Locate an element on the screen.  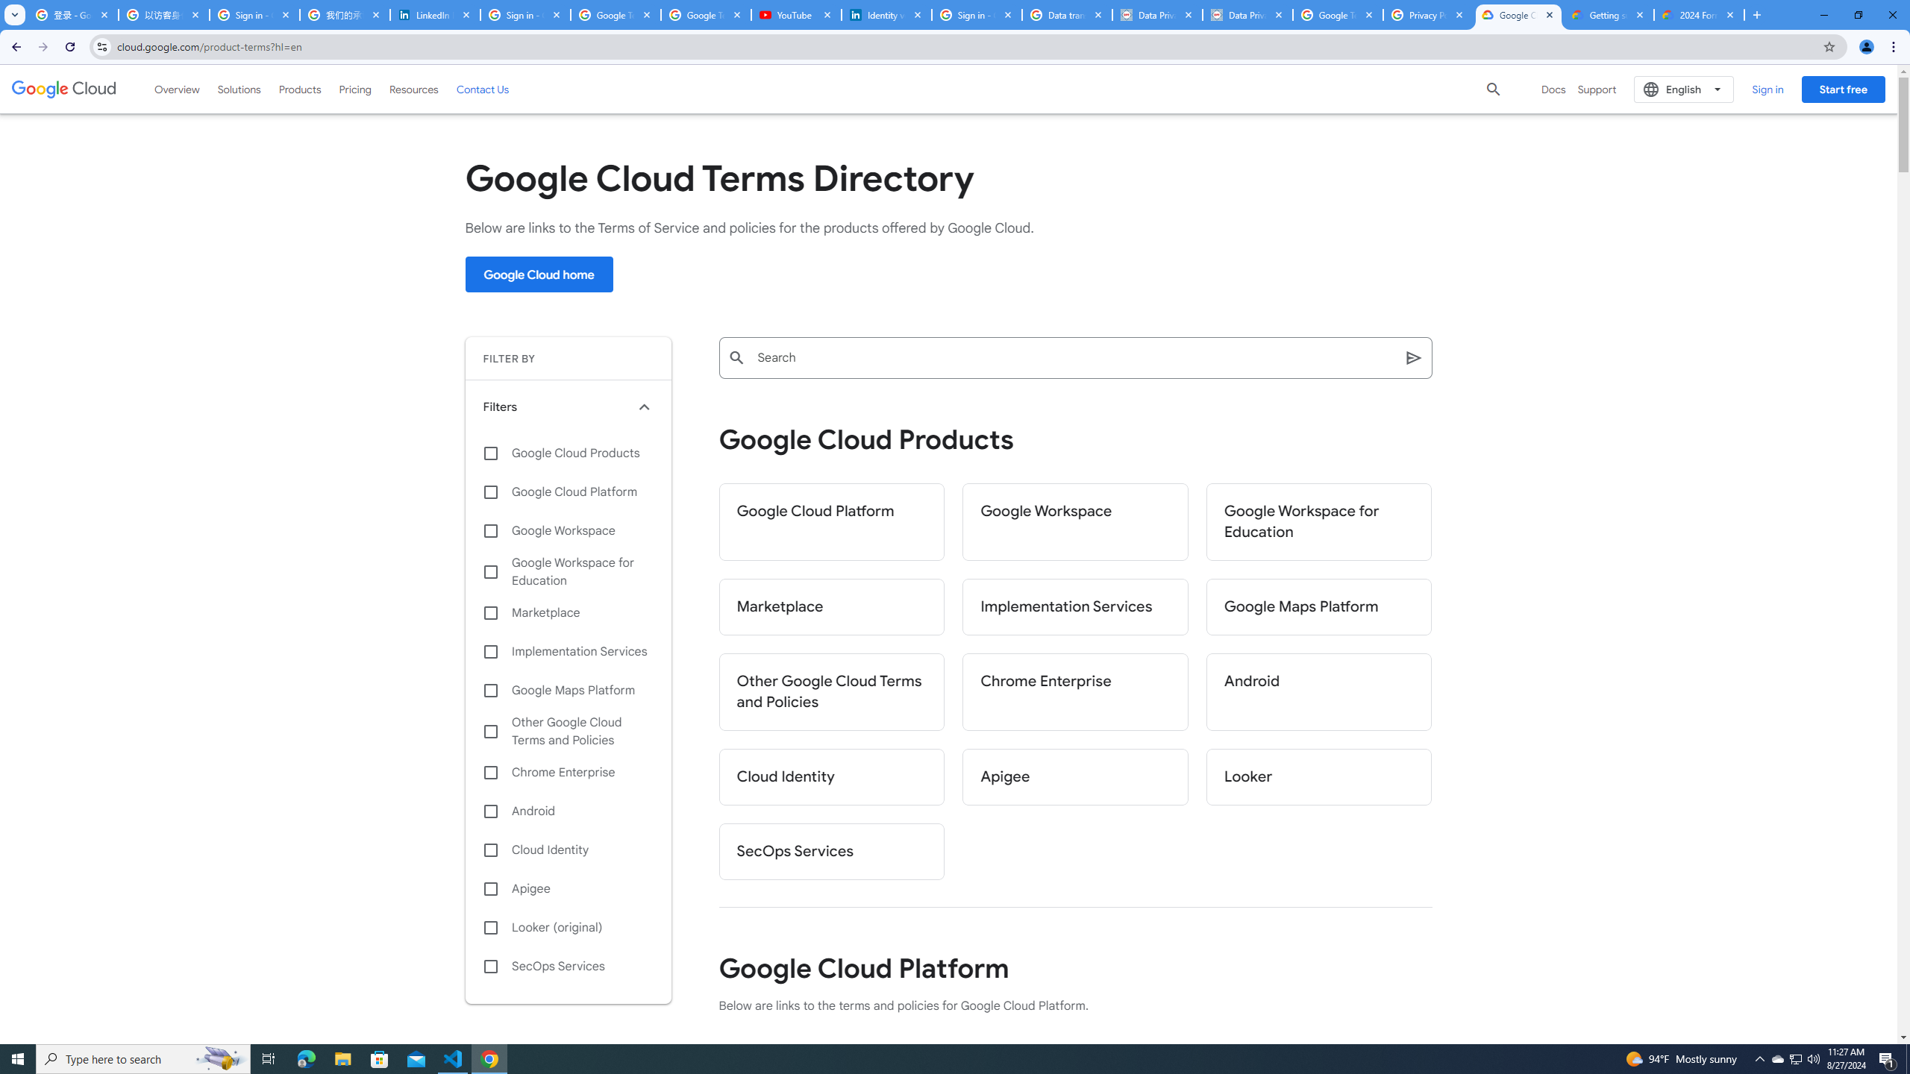
YouTube is located at coordinates (796, 15).